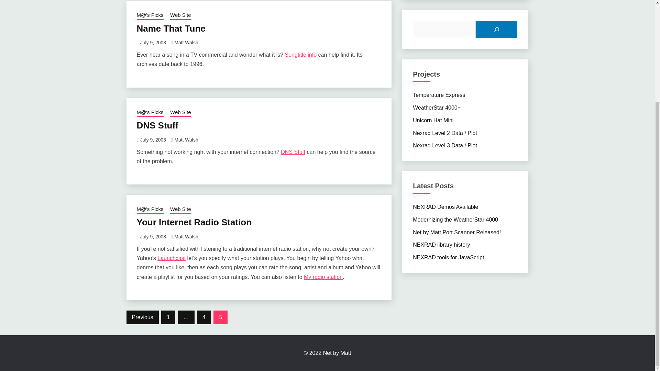 This screenshot has height=371, width=660. What do you see at coordinates (153, 42) in the screenshot?
I see `July 9, 2003` at bounding box center [153, 42].